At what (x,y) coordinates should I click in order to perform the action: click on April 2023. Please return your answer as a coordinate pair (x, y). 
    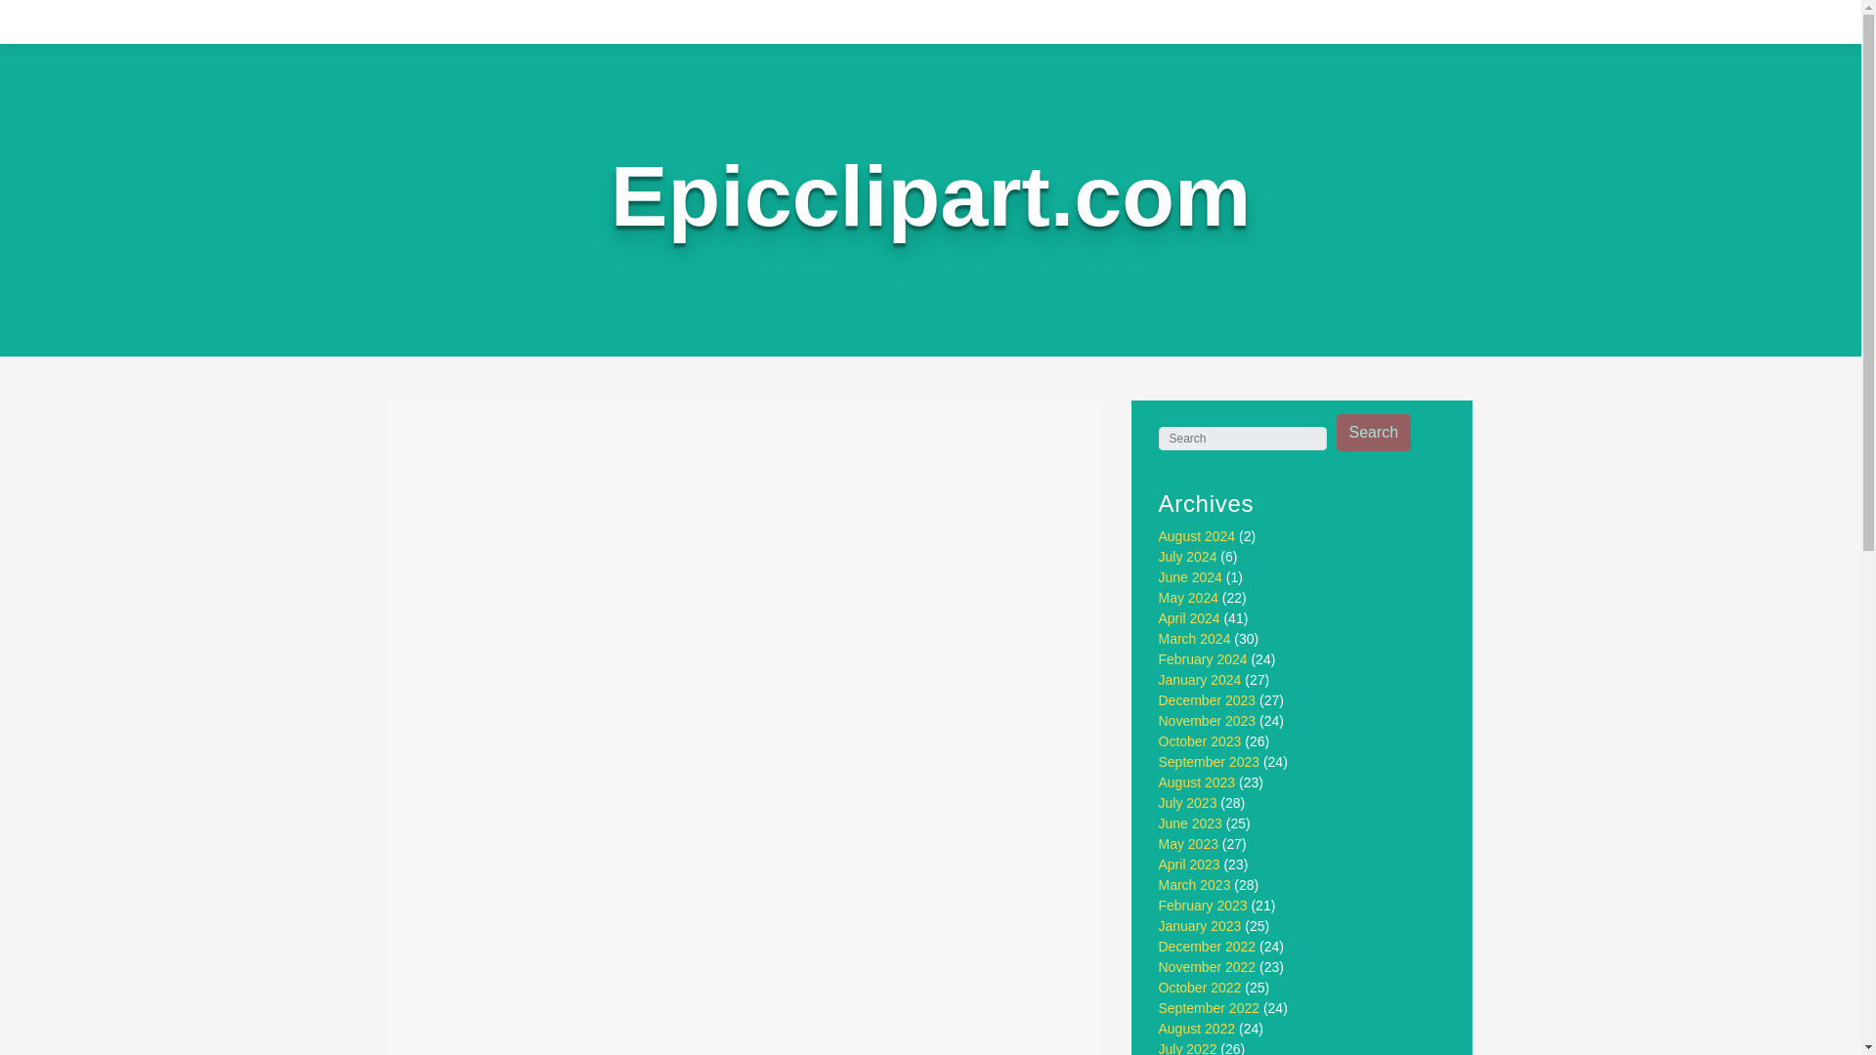
    Looking at the image, I should click on (1190, 864).